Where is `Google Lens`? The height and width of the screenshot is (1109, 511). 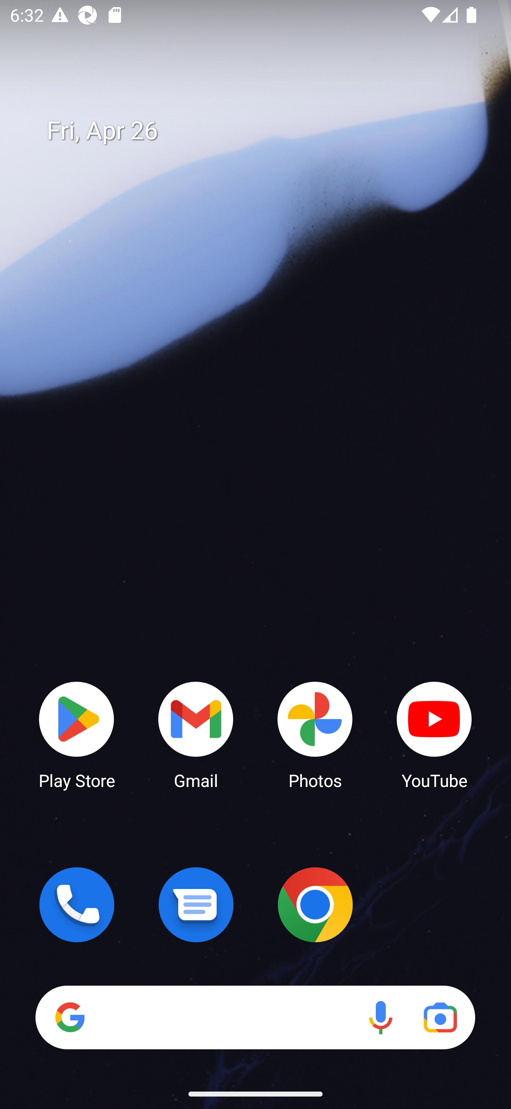
Google Lens is located at coordinates (440, 1017).